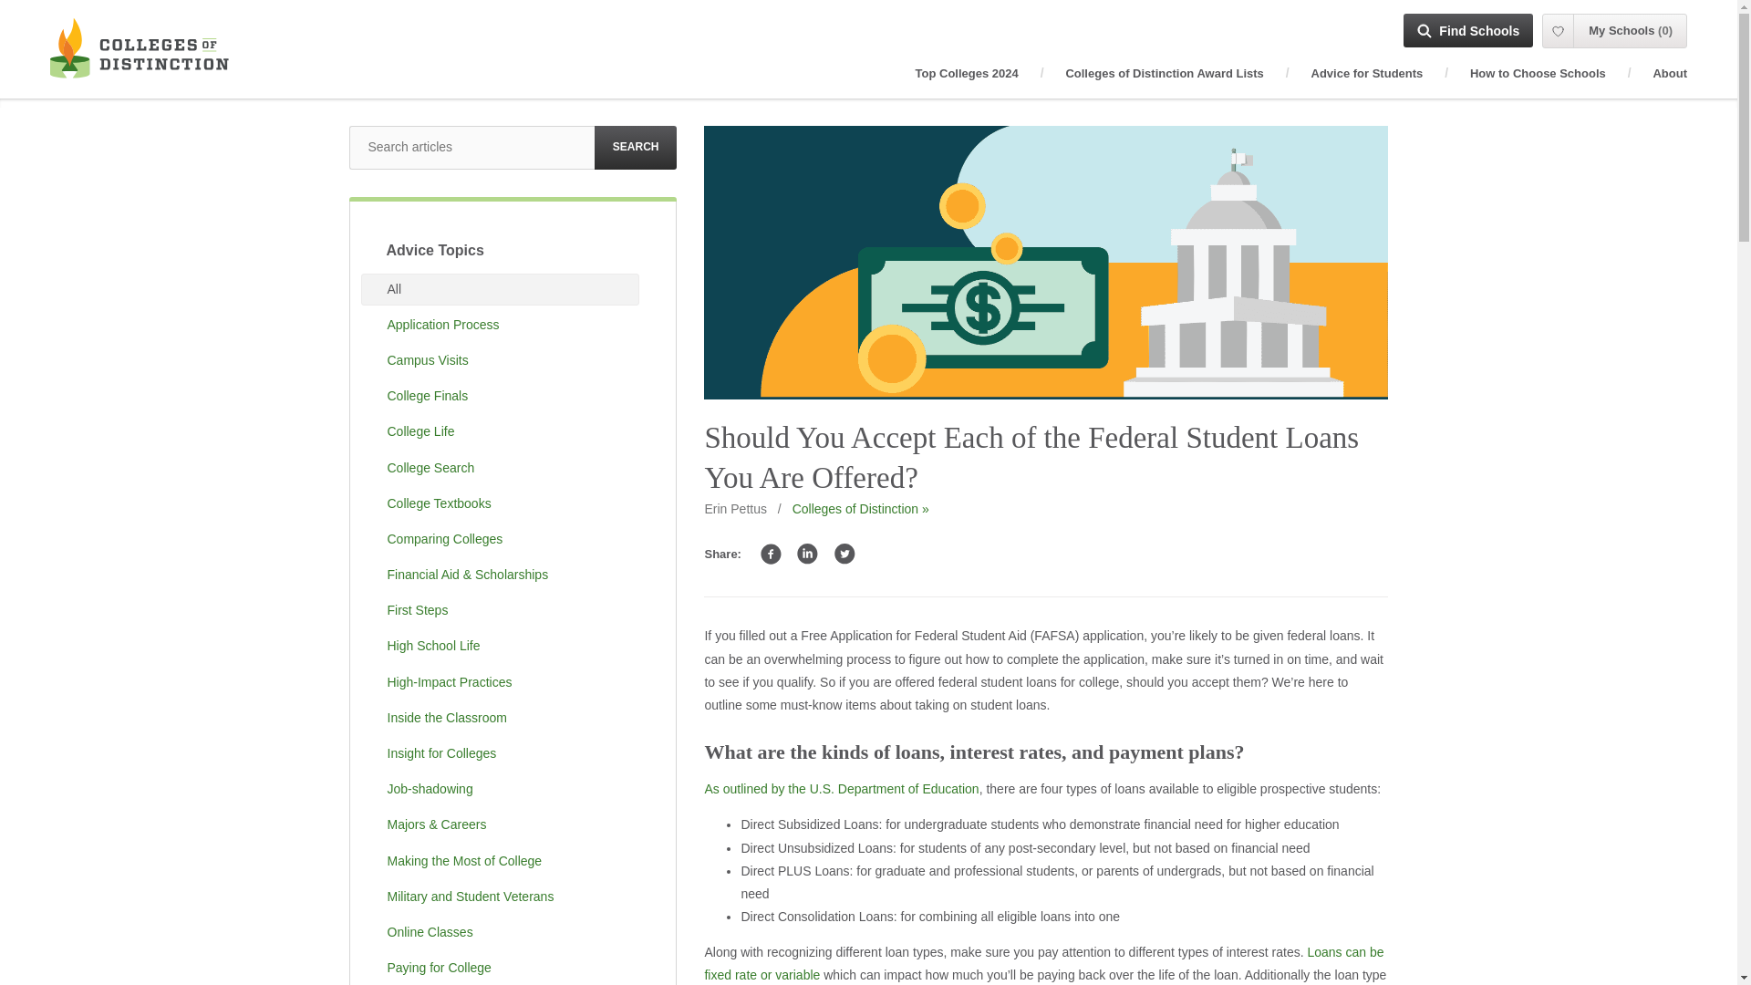  What do you see at coordinates (500, 468) in the screenshot?
I see `College Search` at bounding box center [500, 468].